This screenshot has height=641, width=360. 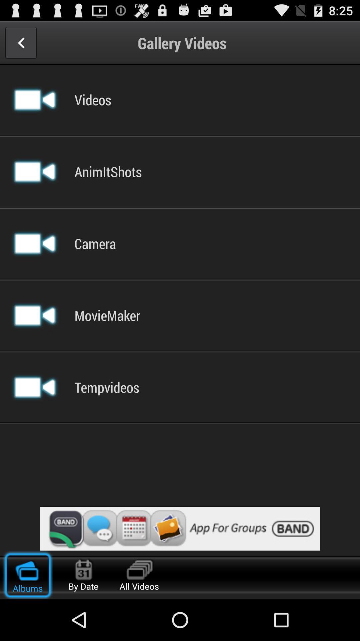 What do you see at coordinates (180, 529) in the screenshot?
I see `know about the advertisement` at bounding box center [180, 529].